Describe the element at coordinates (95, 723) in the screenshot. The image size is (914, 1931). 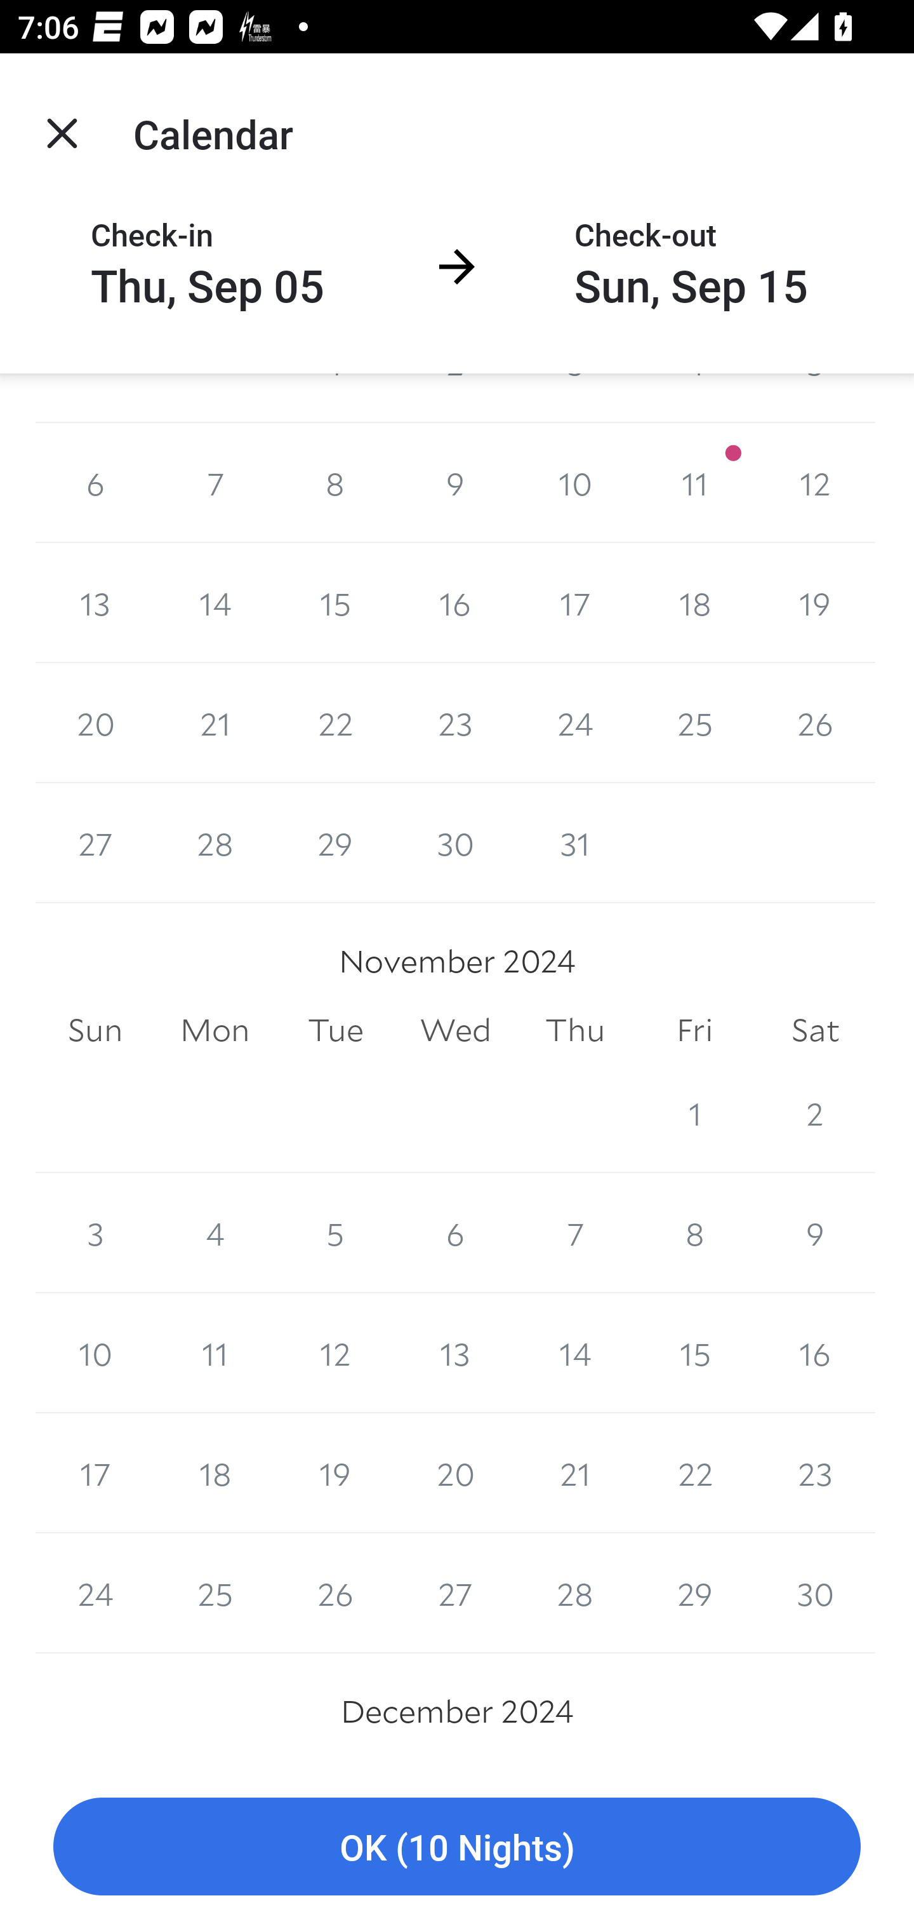
I see `20 20 October 2024` at that location.